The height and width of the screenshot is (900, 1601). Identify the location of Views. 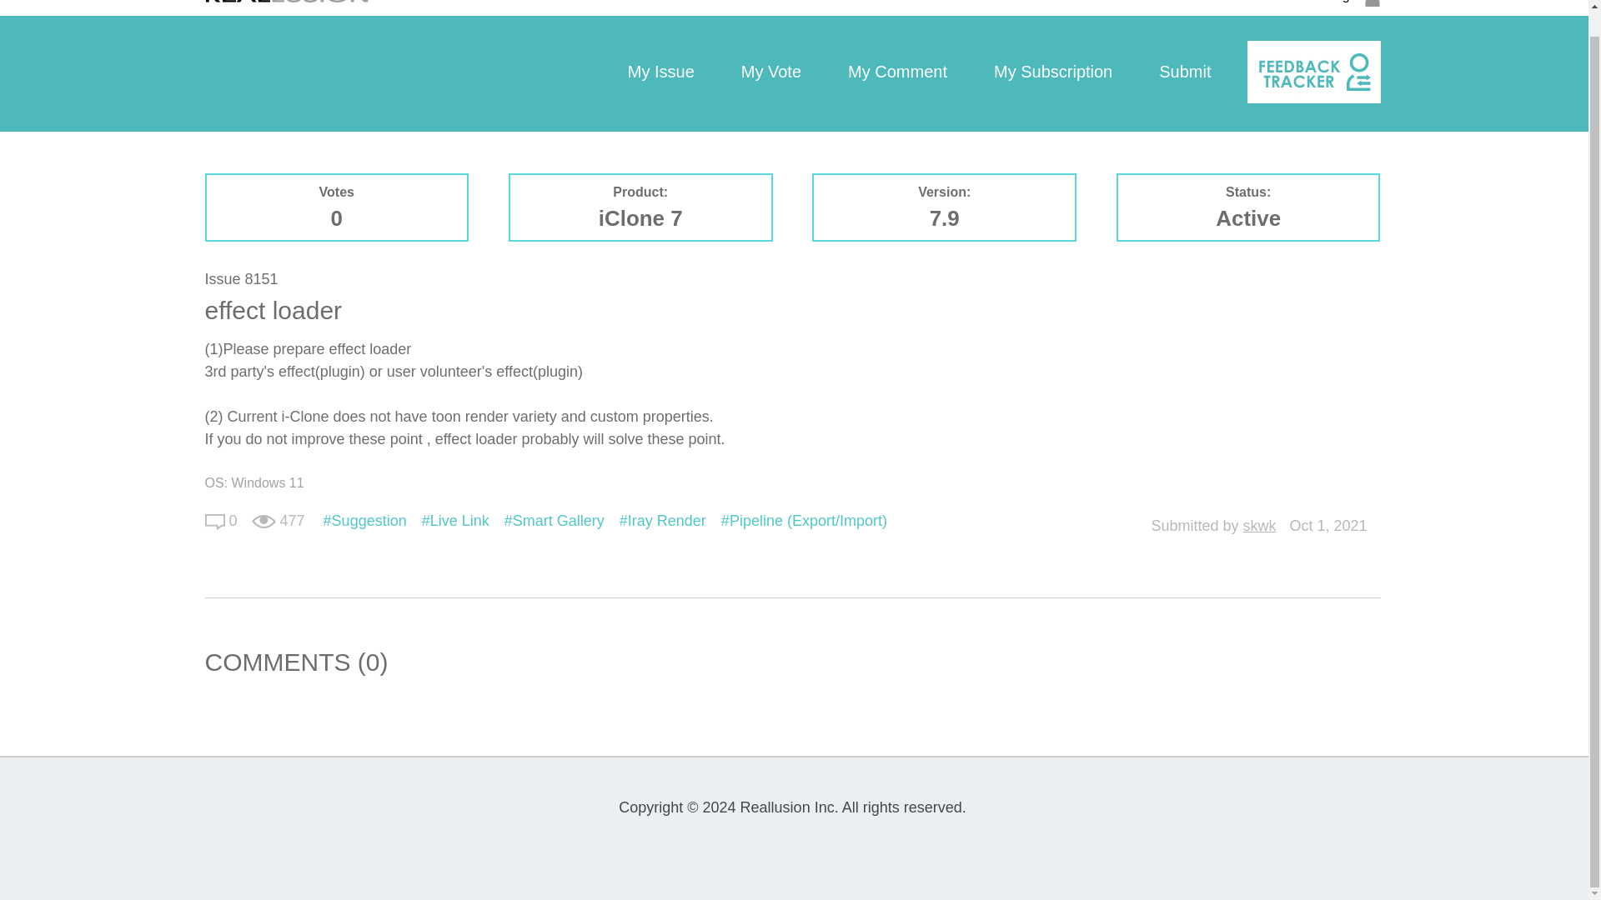
(263, 522).